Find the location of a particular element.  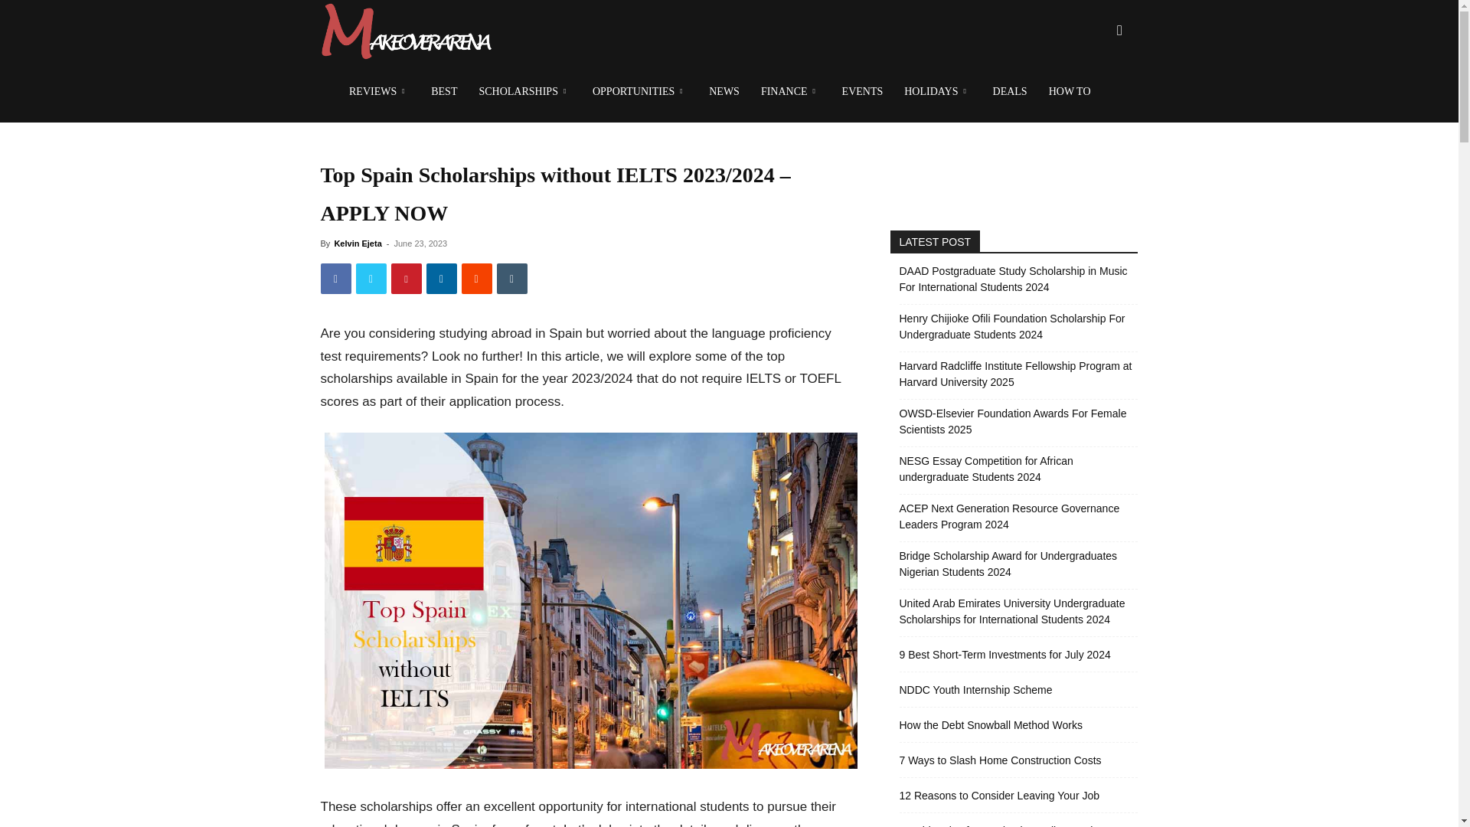

ReddIt is located at coordinates (476, 279).